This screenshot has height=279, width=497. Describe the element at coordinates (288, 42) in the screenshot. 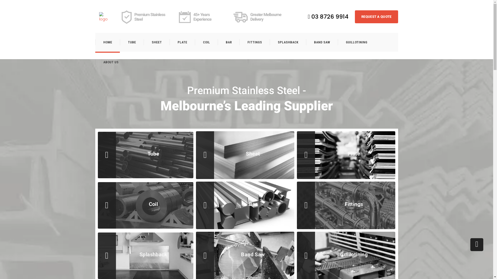

I see `SPLASHBACK` at that location.